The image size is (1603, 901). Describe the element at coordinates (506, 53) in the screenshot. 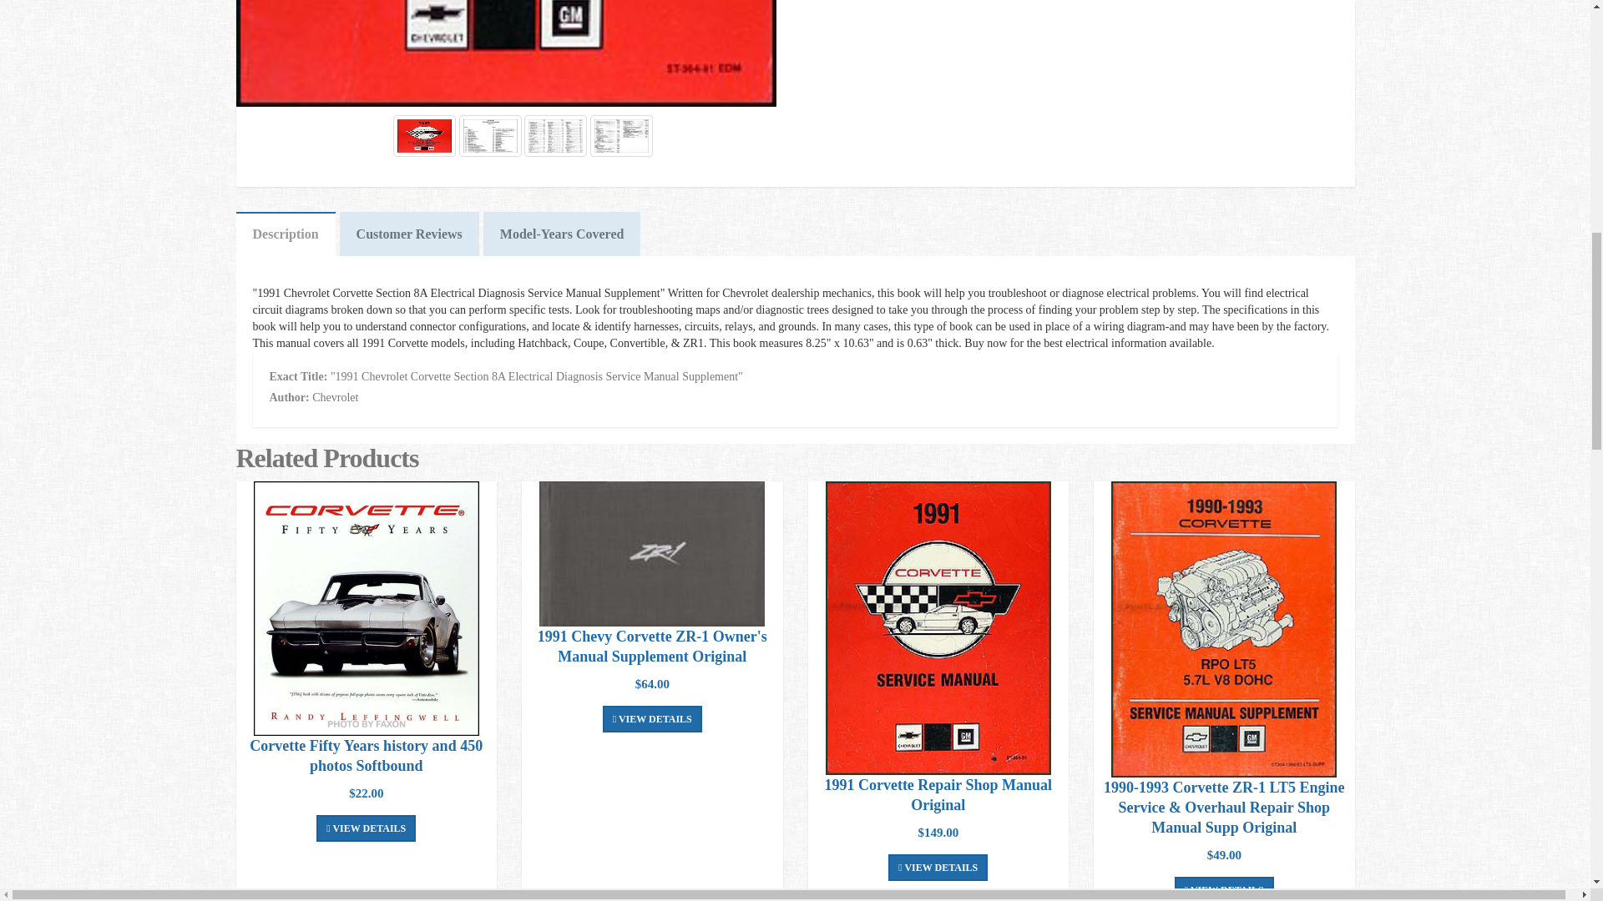

I see `1991 Chevy Corvette Electrical Diagnosis Manual Original` at that location.